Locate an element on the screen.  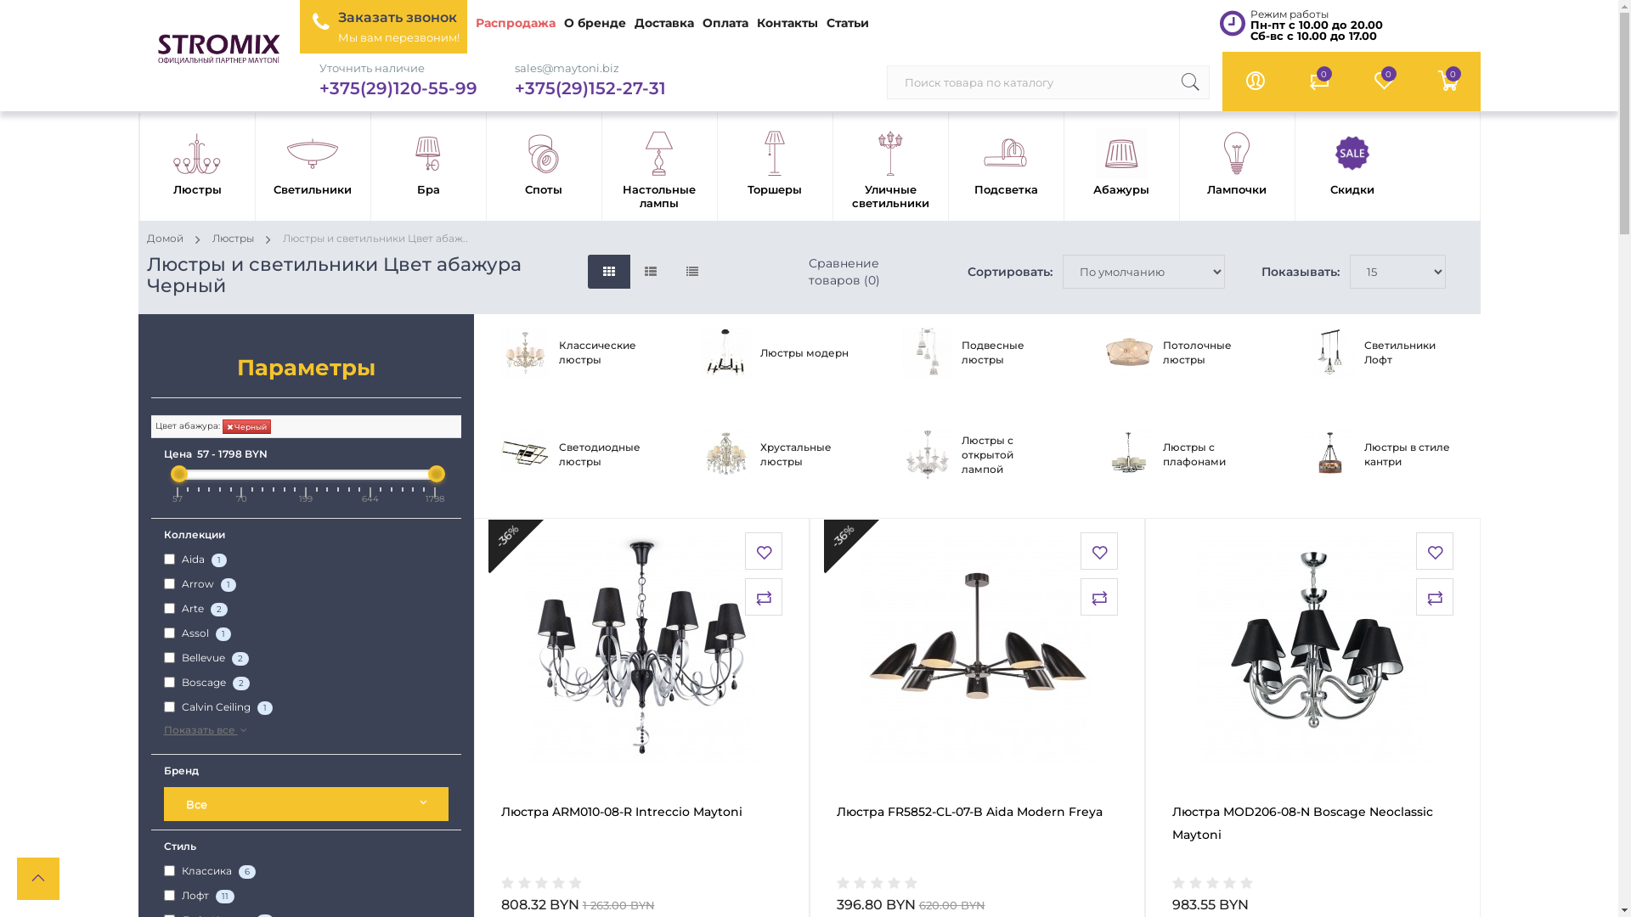
stromix.by is located at coordinates (219, 48).